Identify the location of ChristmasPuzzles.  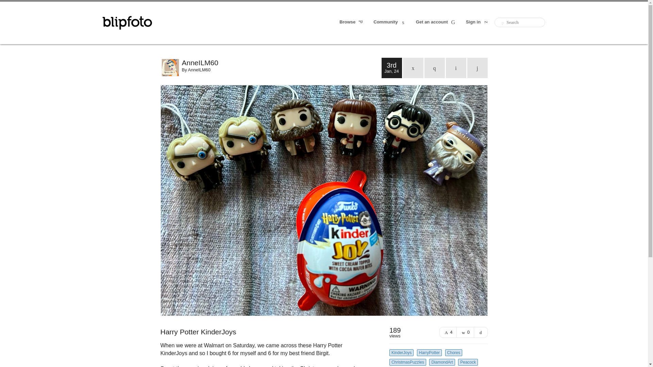
(407, 362).